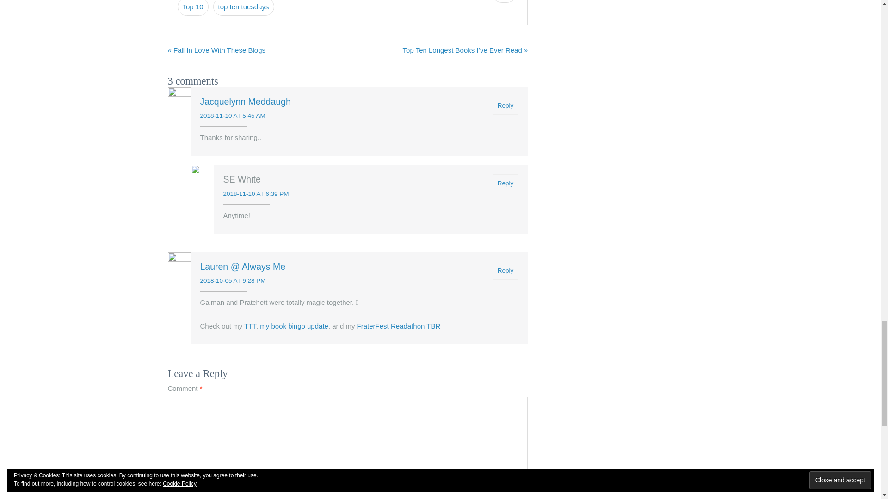 The image size is (888, 499). What do you see at coordinates (506, 105) in the screenshot?
I see `Reply` at bounding box center [506, 105].